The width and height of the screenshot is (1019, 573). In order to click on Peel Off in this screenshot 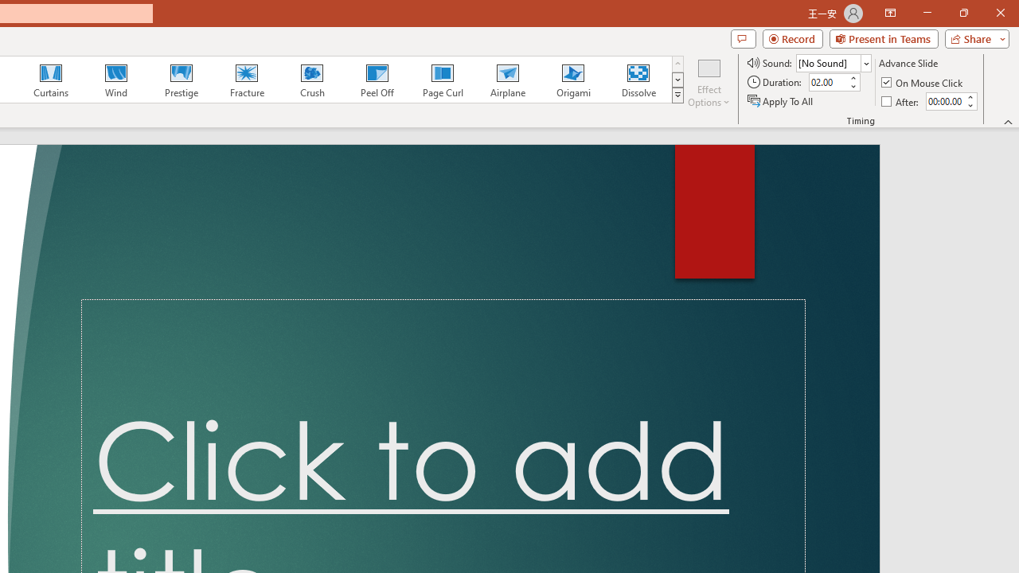, I will do `click(377, 80)`.